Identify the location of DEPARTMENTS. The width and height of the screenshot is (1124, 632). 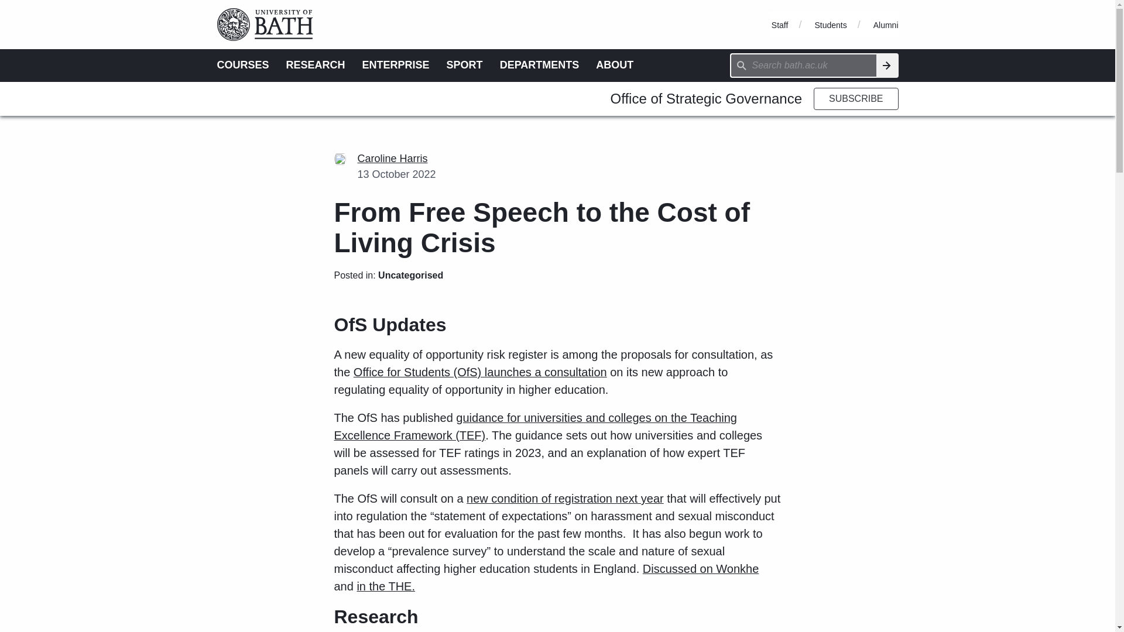
(540, 64).